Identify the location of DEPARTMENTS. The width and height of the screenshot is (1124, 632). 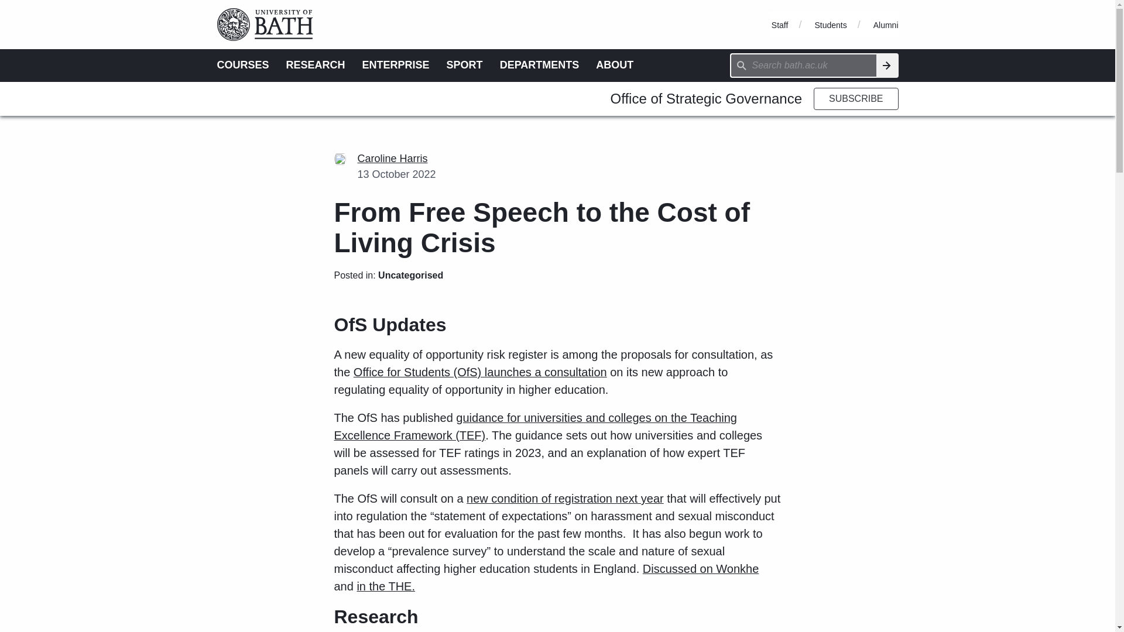
(540, 64).